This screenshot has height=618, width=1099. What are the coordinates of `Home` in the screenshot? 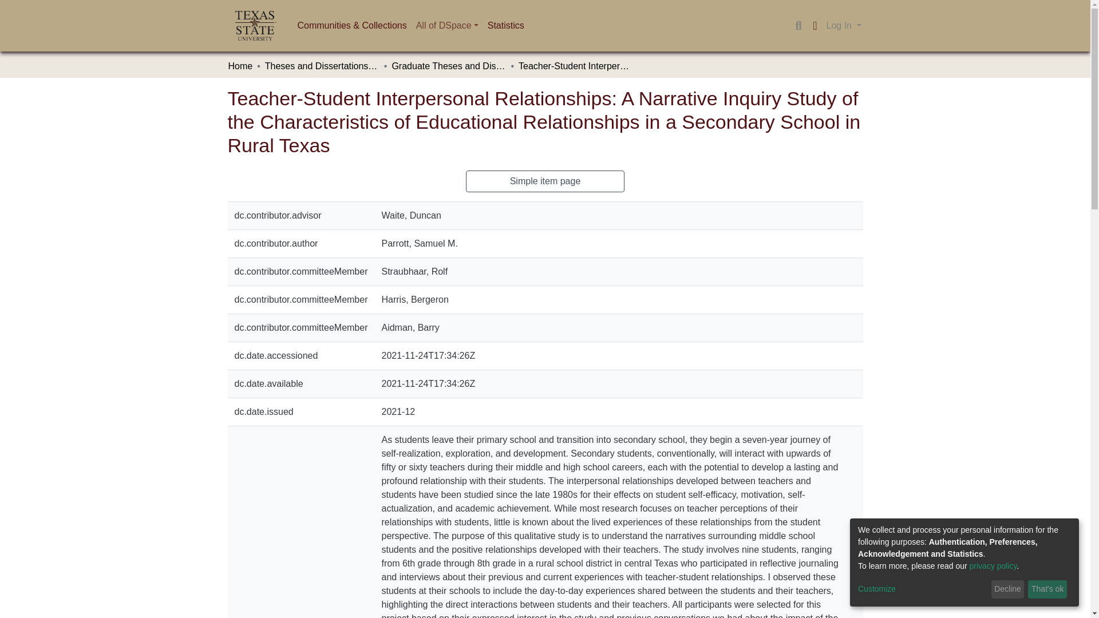 It's located at (240, 66).